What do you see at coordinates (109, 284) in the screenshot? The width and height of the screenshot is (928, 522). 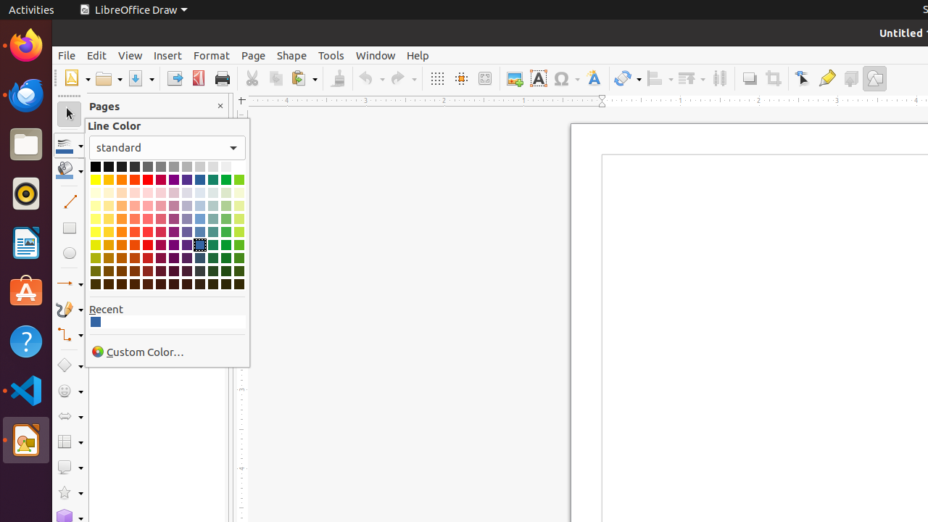 I see `Dark Gold 4` at bounding box center [109, 284].